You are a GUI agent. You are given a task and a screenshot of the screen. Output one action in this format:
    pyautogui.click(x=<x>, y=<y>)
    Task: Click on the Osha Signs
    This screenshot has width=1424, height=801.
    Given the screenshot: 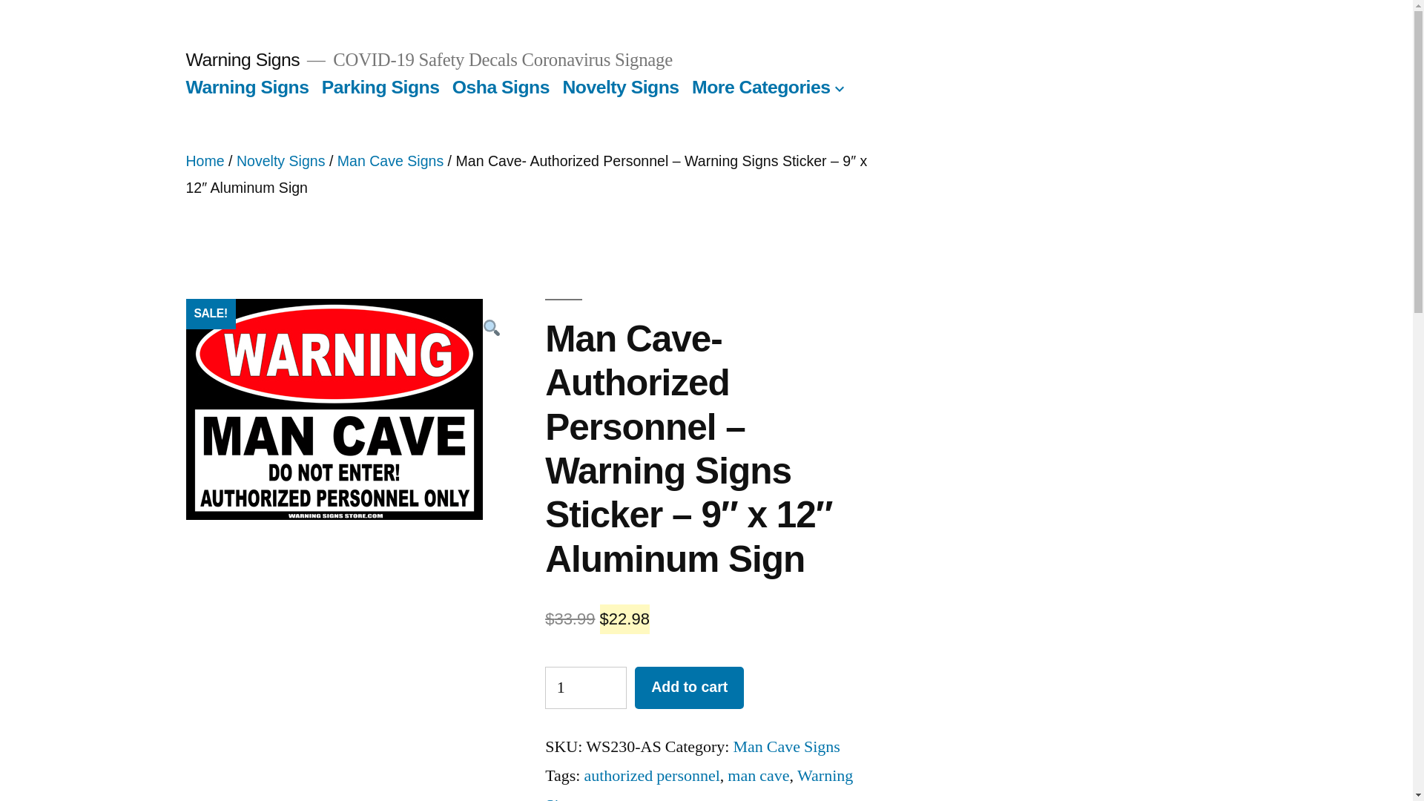 What is the action you would take?
    pyautogui.click(x=501, y=86)
    